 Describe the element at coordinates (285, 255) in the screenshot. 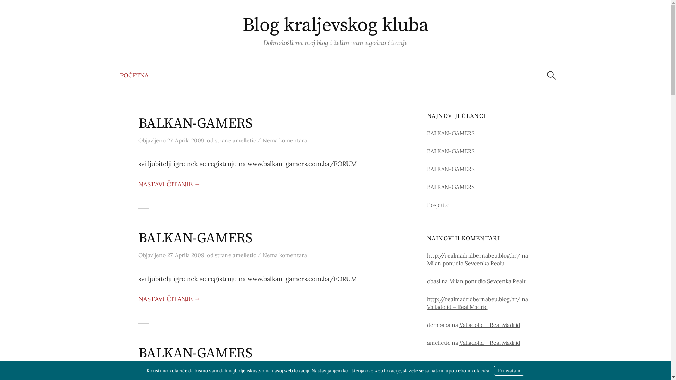

I see `Nema komentara
na BALKAN-GAMERS` at that location.